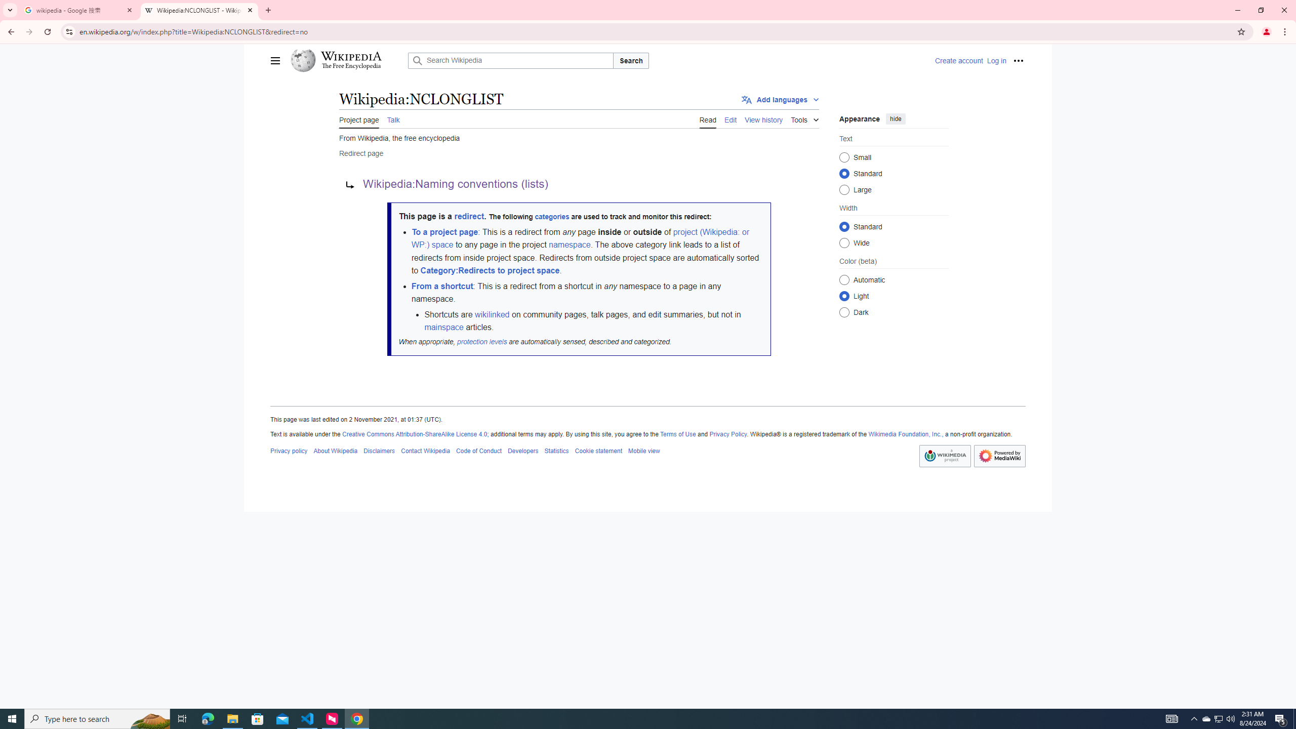  I want to click on Wikipedia The Free Encyclopedia, so click(346, 61).